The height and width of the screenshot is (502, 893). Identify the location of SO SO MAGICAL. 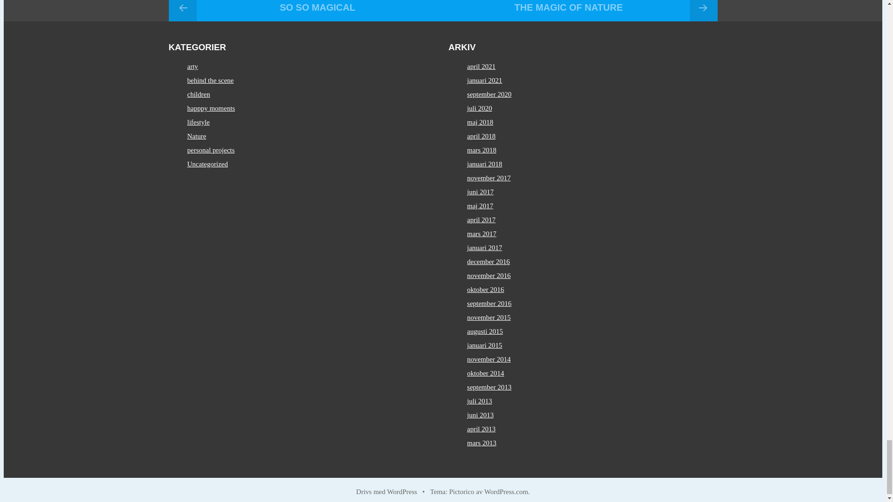
(306, 11).